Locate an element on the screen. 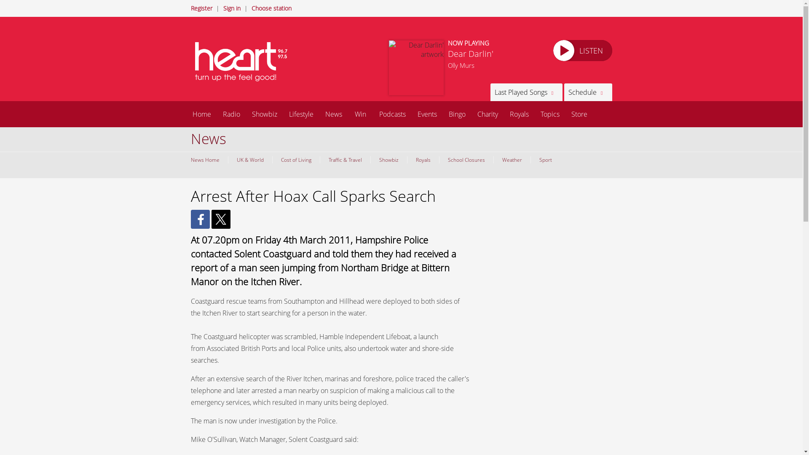  Choose station is located at coordinates (271, 8).